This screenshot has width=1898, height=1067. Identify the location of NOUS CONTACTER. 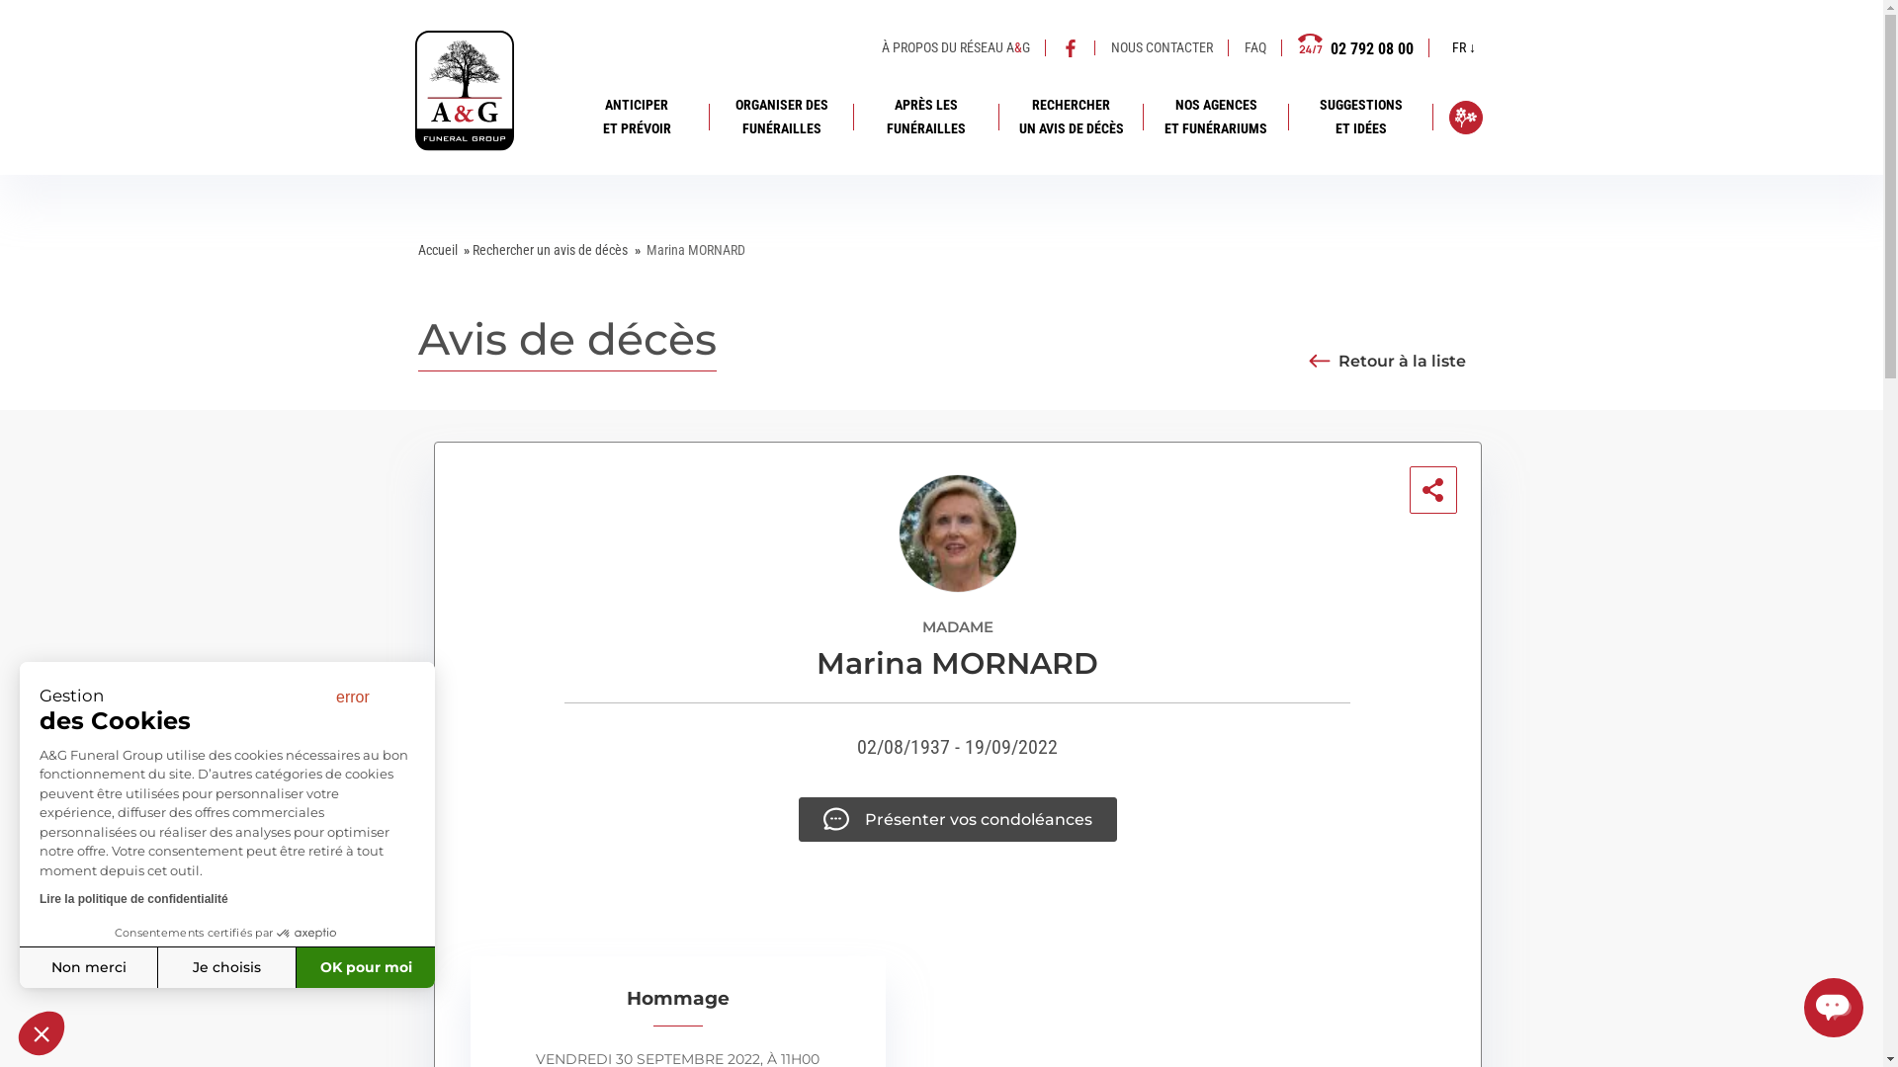
(1163, 48).